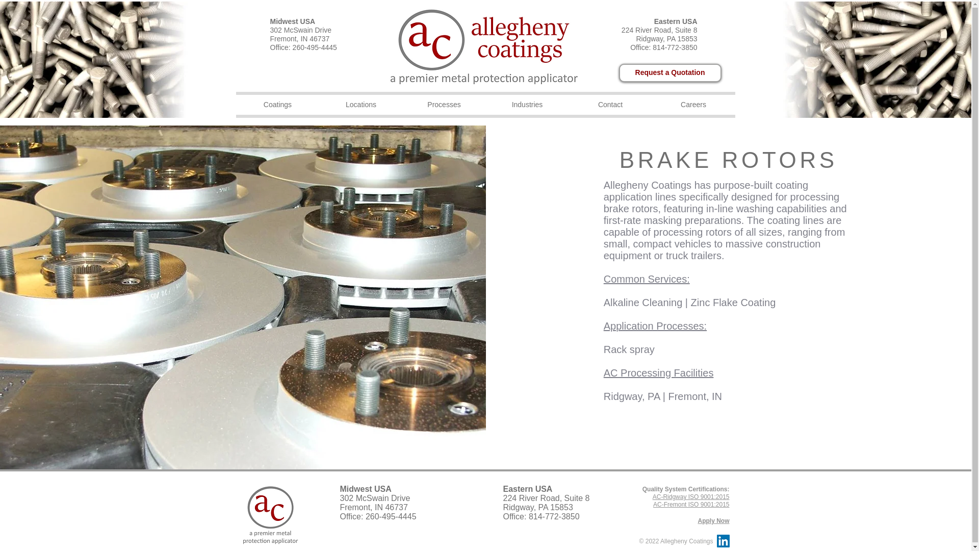  I want to click on Request a Quotation, so click(670, 72).